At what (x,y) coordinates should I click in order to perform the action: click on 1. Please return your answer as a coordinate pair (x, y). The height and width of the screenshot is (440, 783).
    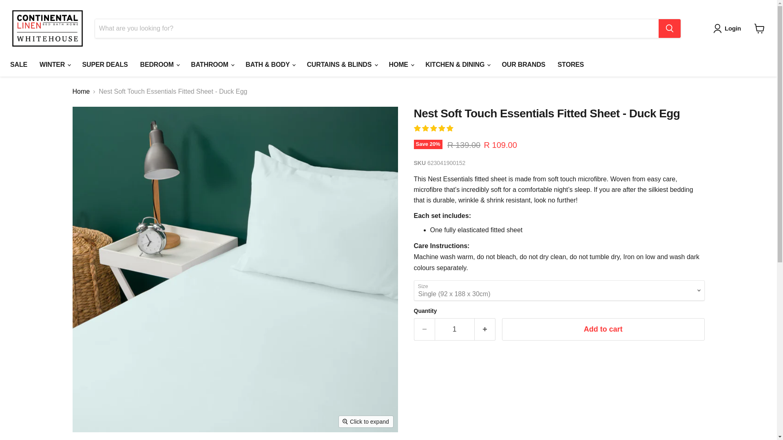
    Looking at the image, I should click on (454, 329).